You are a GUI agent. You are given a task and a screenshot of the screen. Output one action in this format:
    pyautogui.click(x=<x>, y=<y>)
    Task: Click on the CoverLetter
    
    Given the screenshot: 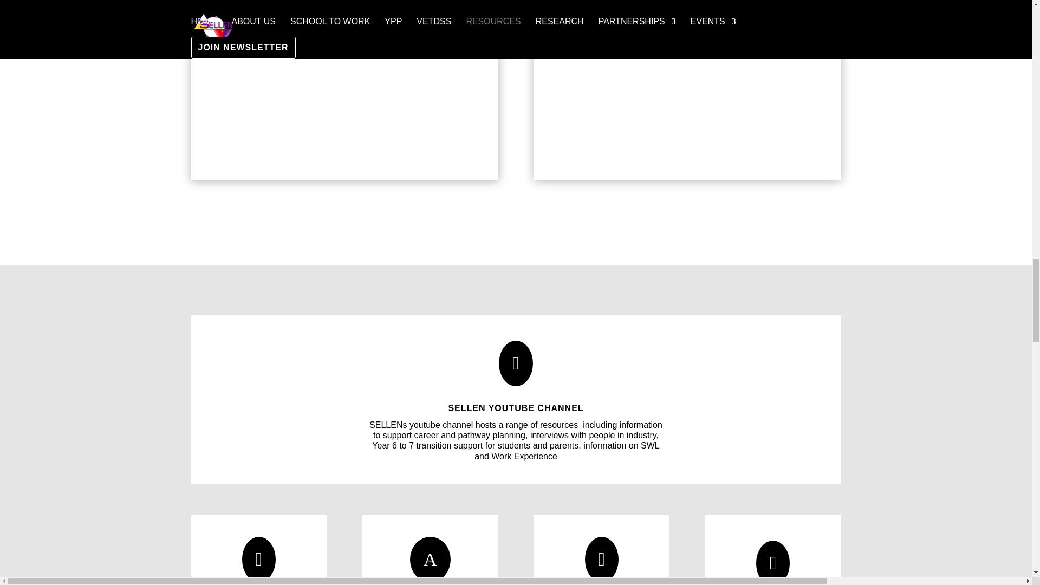 What is the action you would take?
    pyautogui.click(x=688, y=90)
    